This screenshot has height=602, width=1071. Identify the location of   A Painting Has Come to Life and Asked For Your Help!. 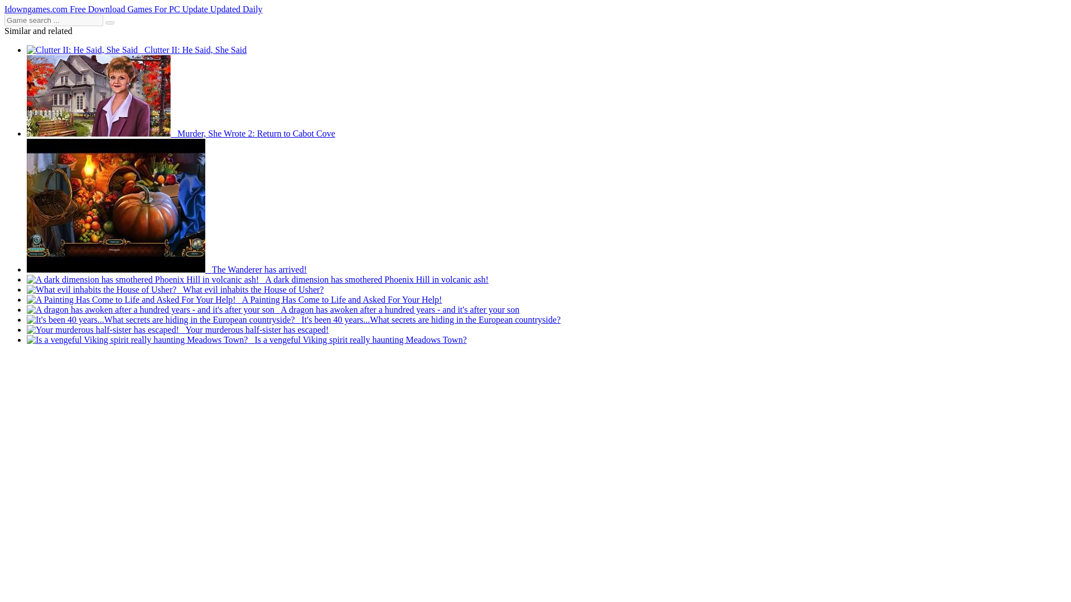
(234, 300).